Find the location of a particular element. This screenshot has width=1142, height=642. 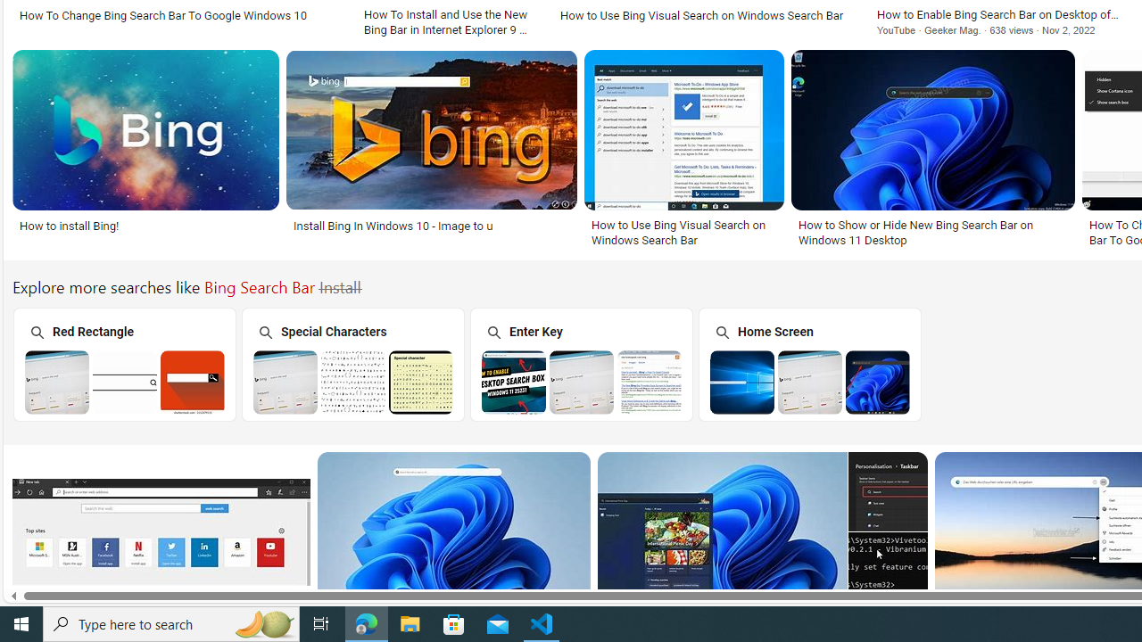

Home Screen is located at coordinates (809, 364).